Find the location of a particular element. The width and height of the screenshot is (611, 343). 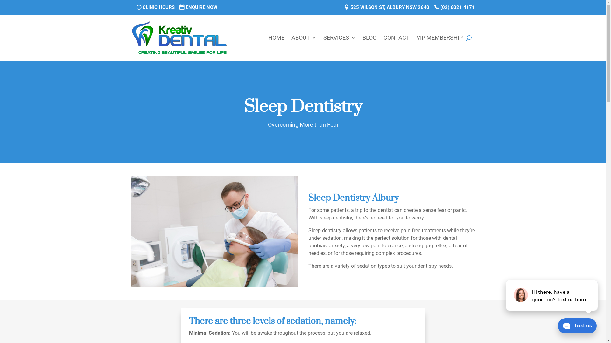

525 WILSON ST, ALBURY NSW 2640 is located at coordinates (387, 7).